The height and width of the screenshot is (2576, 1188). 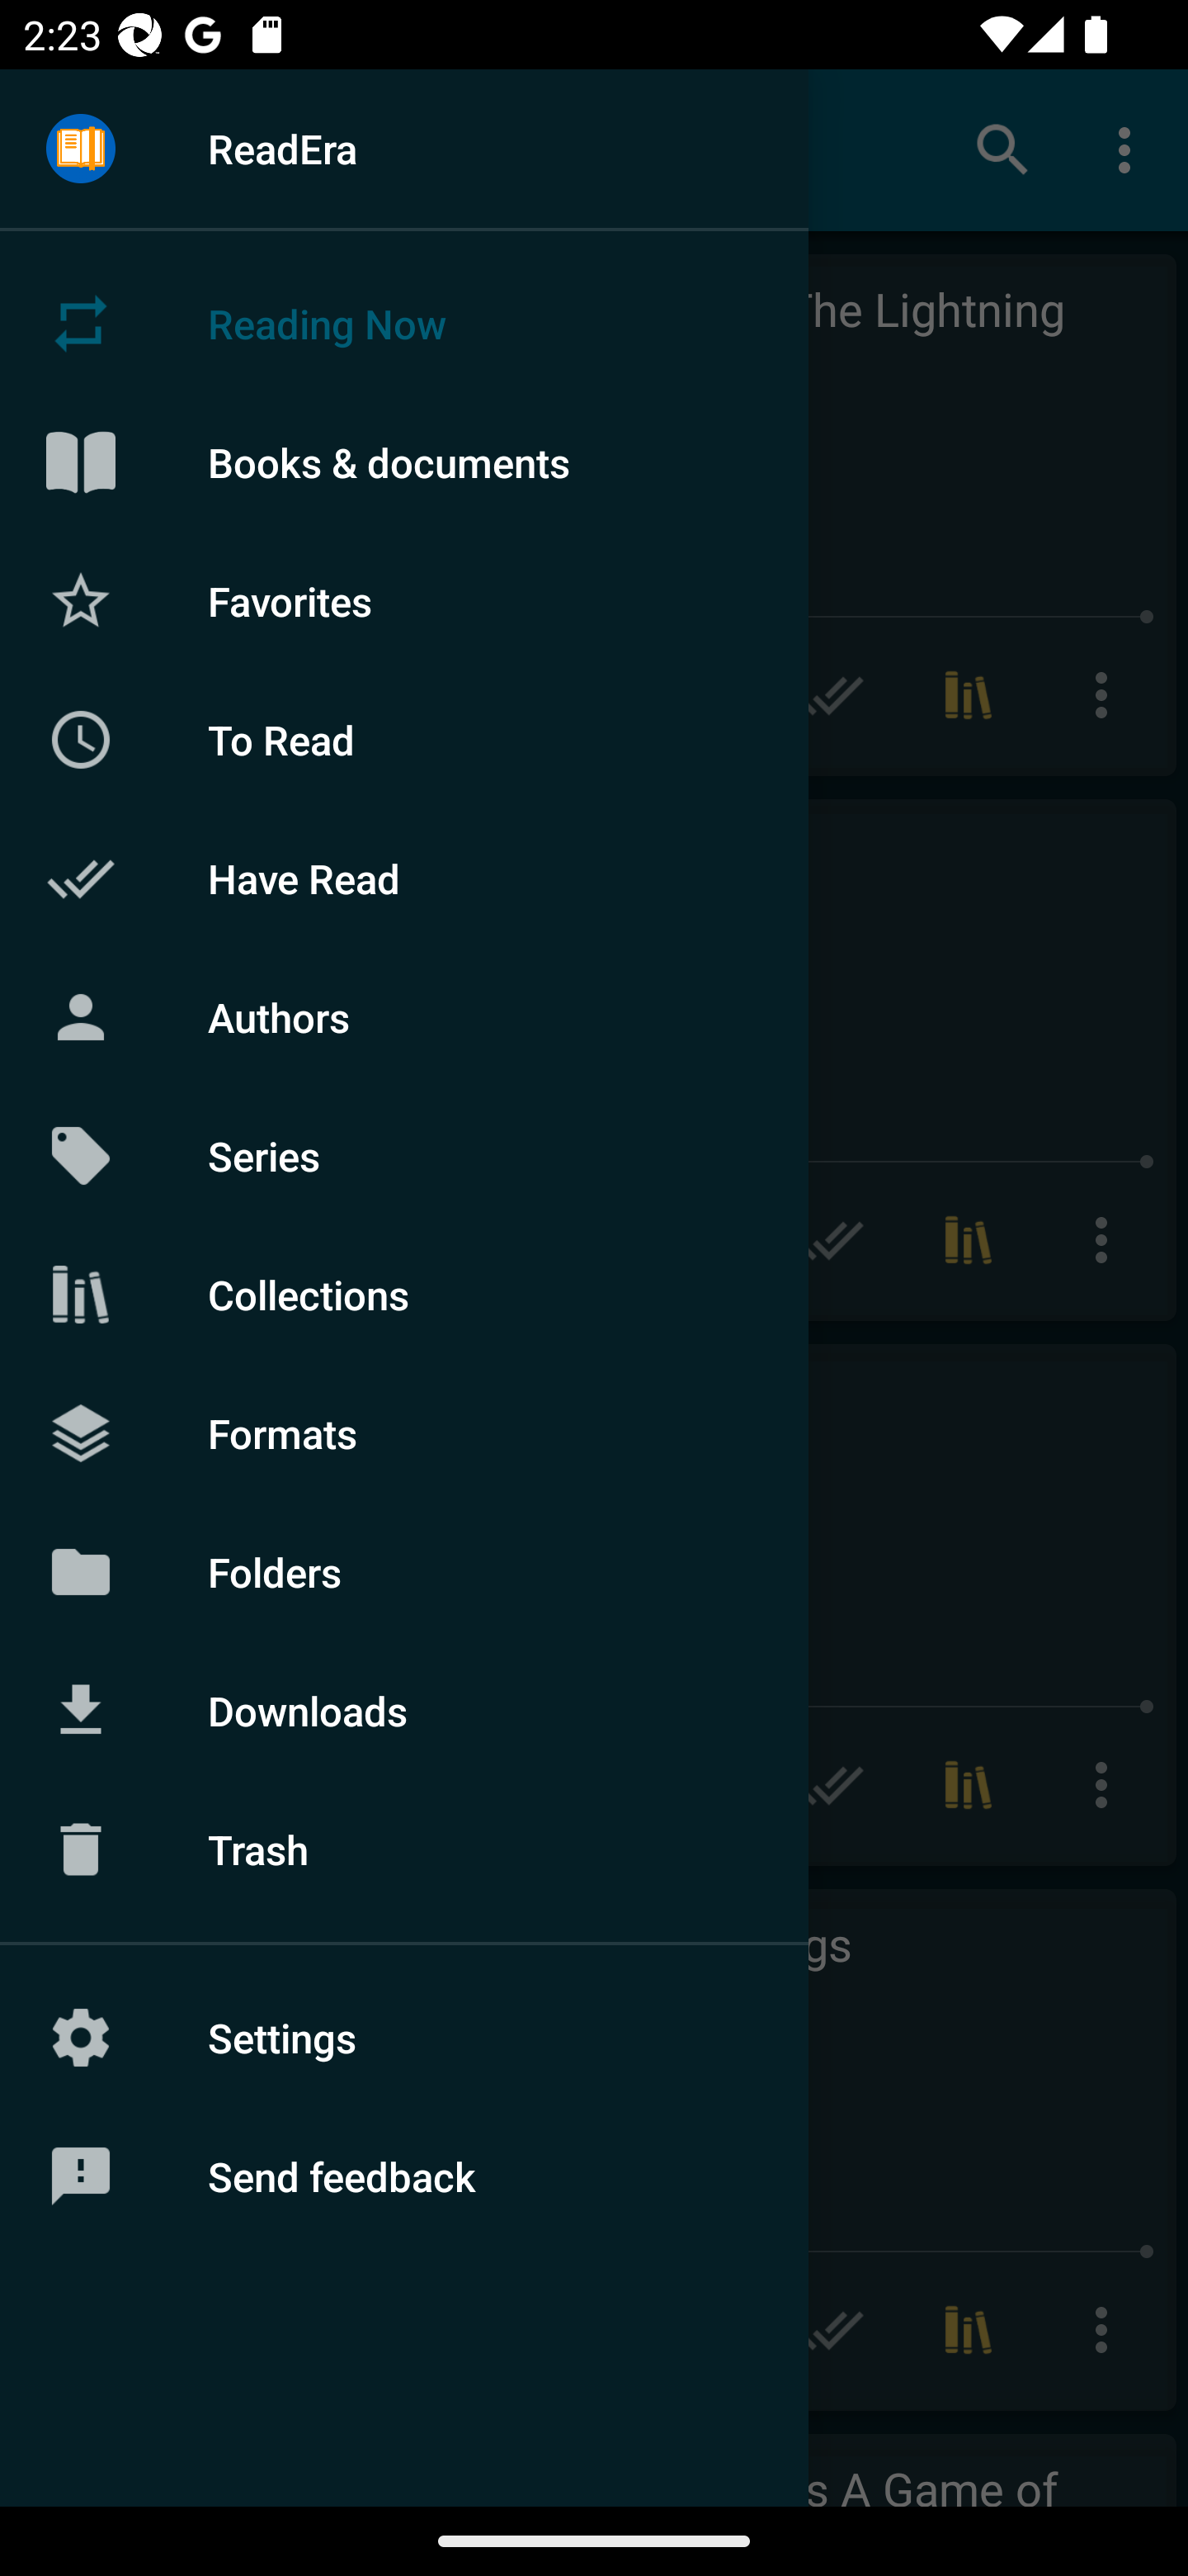 What do you see at coordinates (404, 1156) in the screenshot?
I see `Series` at bounding box center [404, 1156].